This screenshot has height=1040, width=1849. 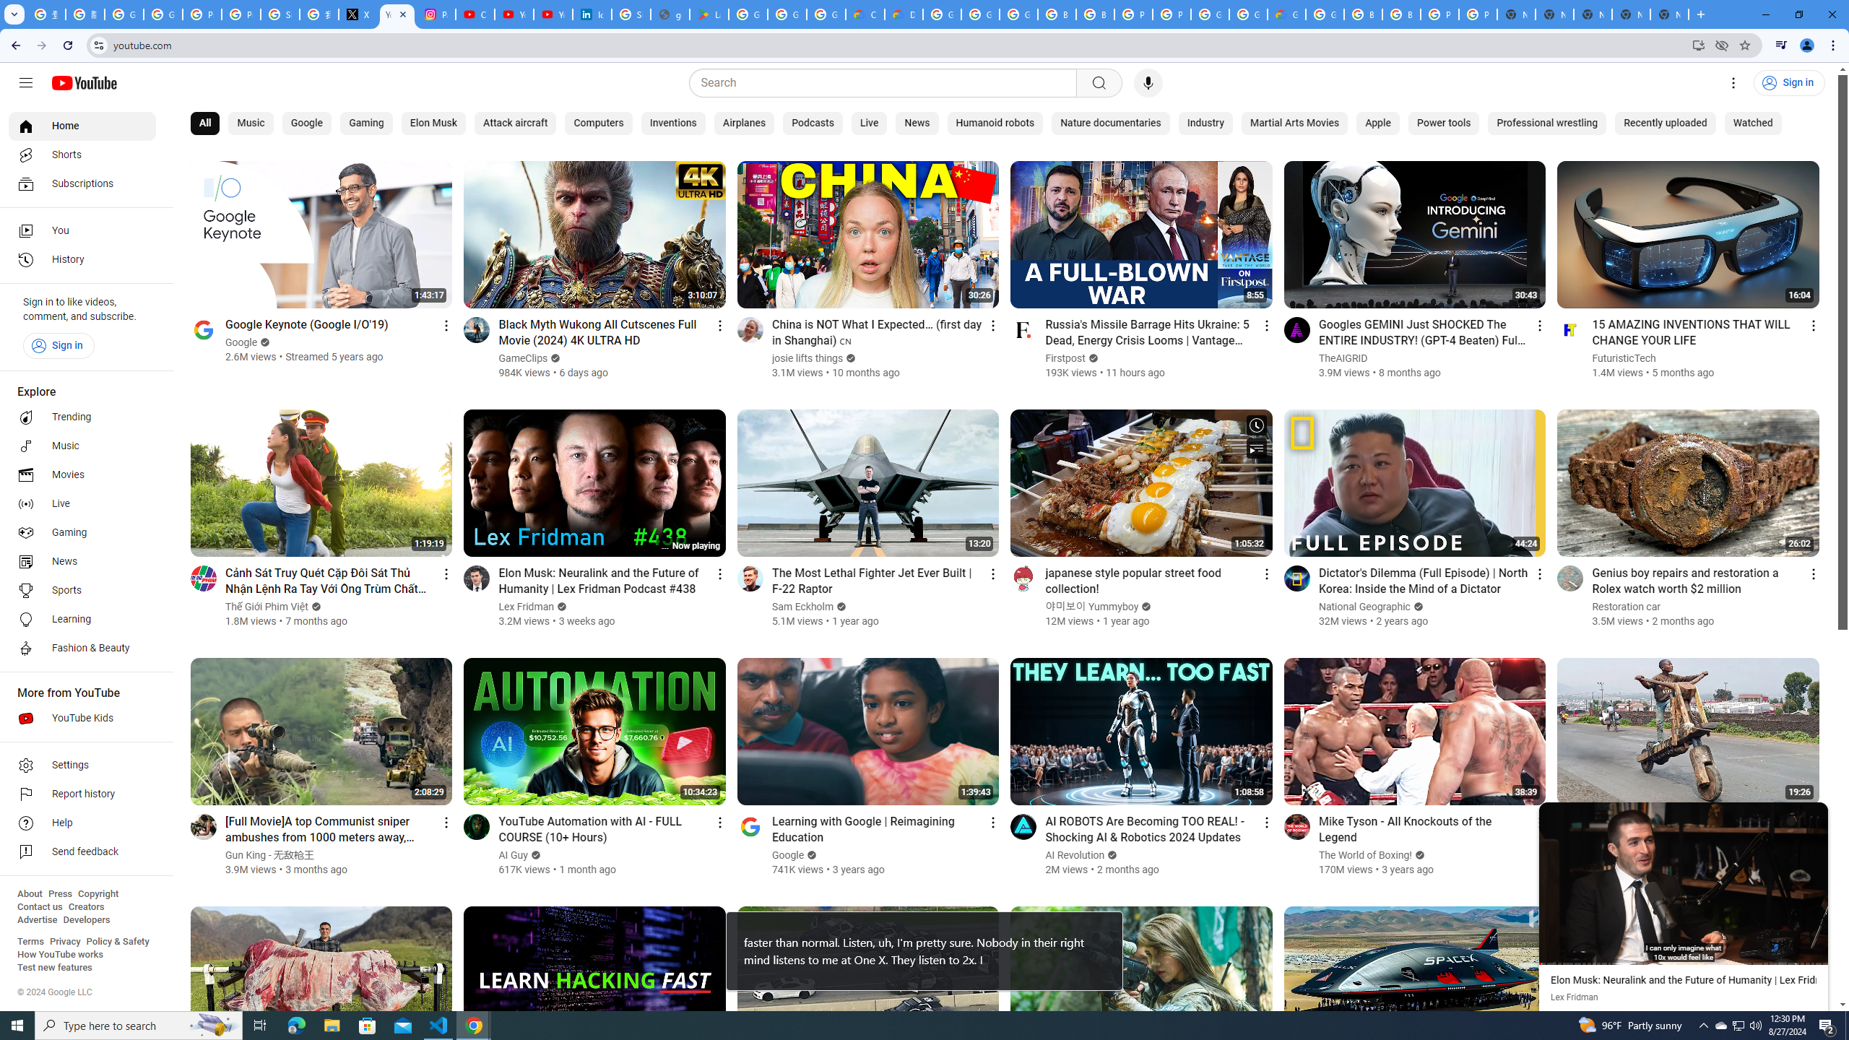 I want to click on Browse Chrome as a guest - Computer - Google Chrome Help, so click(x=1095, y=14).